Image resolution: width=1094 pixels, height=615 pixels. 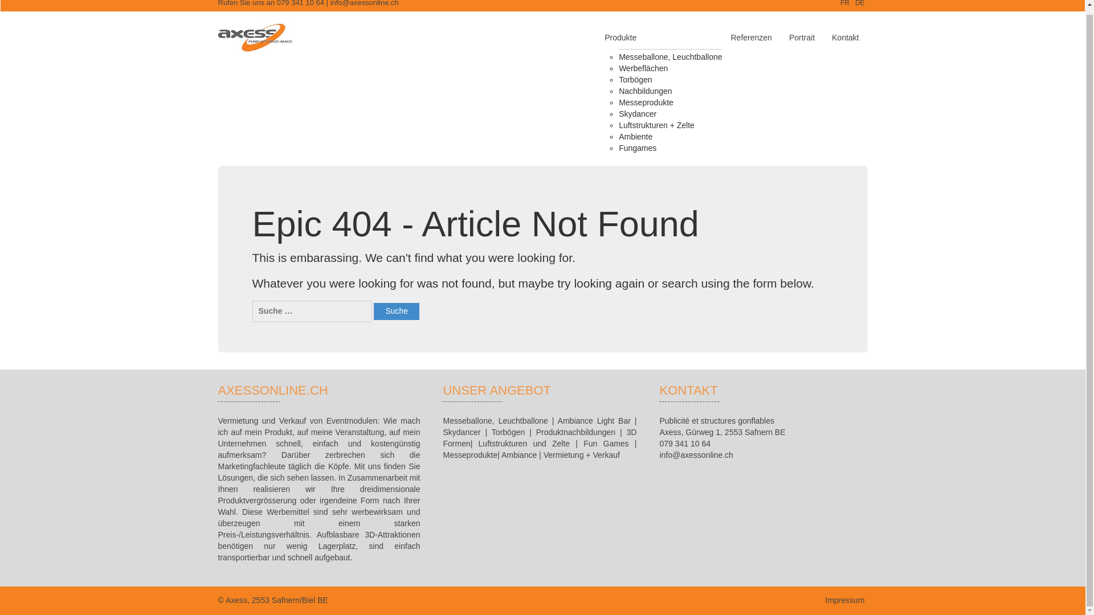 I want to click on DE, so click(x=860, y=3).